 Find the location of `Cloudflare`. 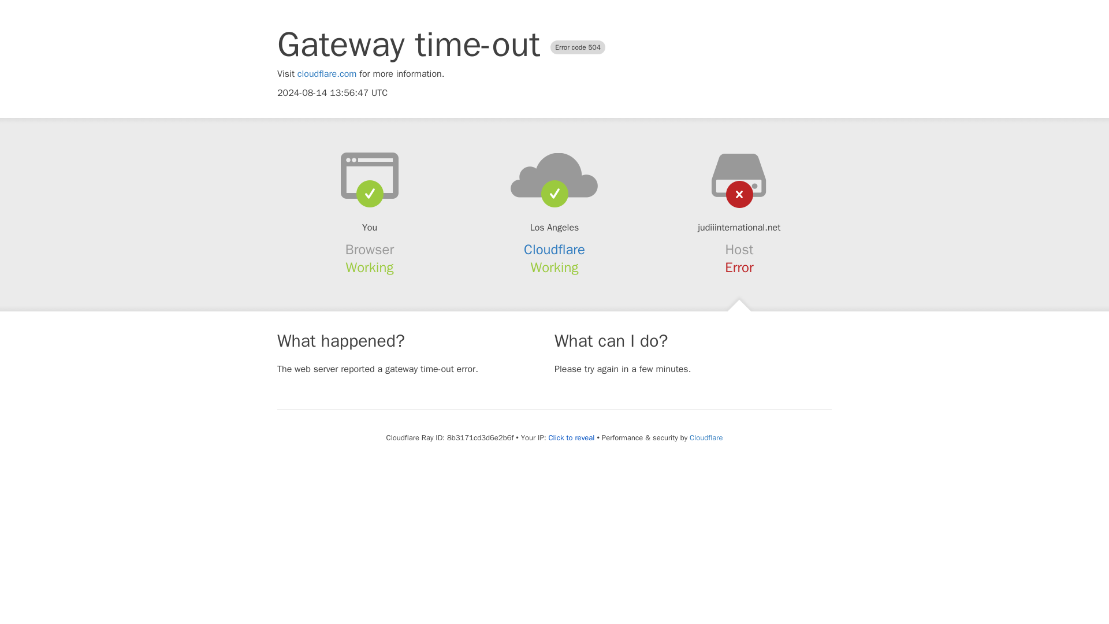

Cloudflare is located at coordinates (554, 250).